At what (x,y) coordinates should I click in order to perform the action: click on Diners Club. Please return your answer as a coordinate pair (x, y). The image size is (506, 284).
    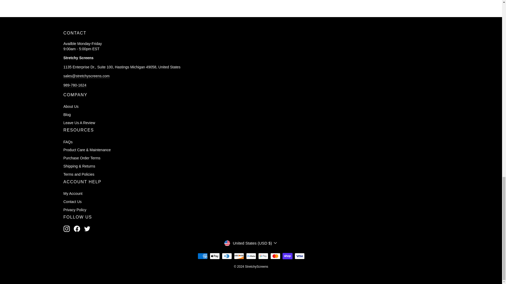
    Looking at the image, I should click on (227, 256).